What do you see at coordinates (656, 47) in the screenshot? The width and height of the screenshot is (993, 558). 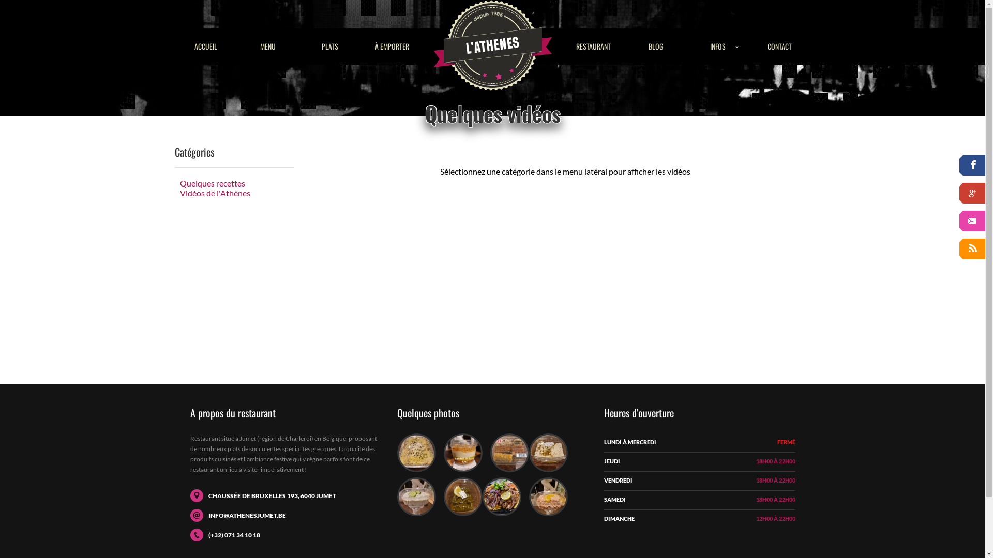 I see `BLOG` at bounding box center [656, 47].